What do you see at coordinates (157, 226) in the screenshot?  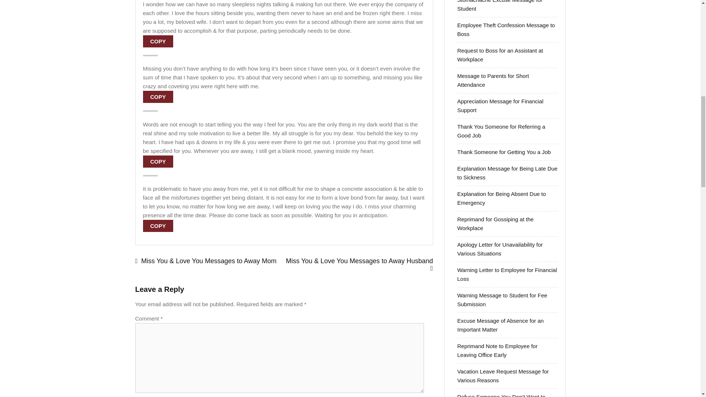 I see `COPY` at bounding box center [157, 226].